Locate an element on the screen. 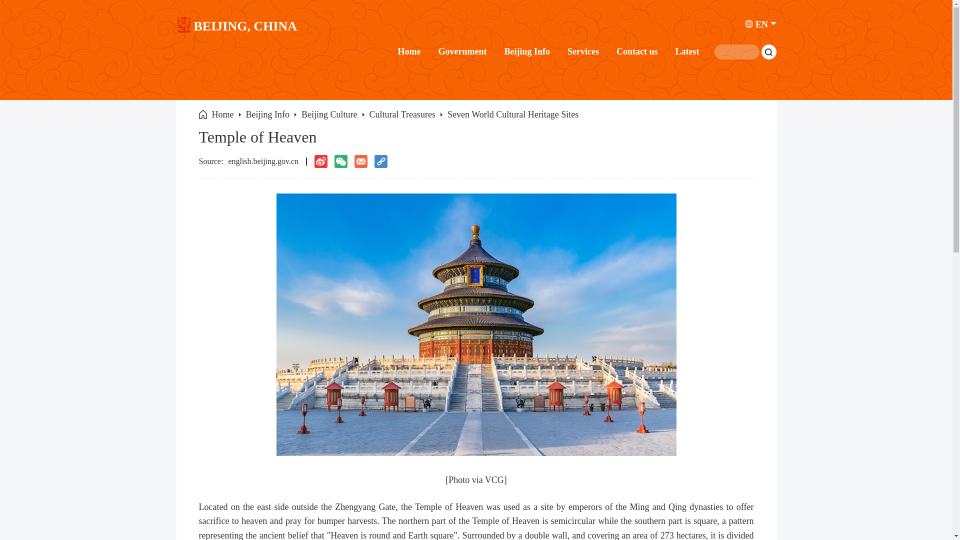 This screenshot has height=540, width=960. BEIJING, CHINA is located at coordinates (236, 28).